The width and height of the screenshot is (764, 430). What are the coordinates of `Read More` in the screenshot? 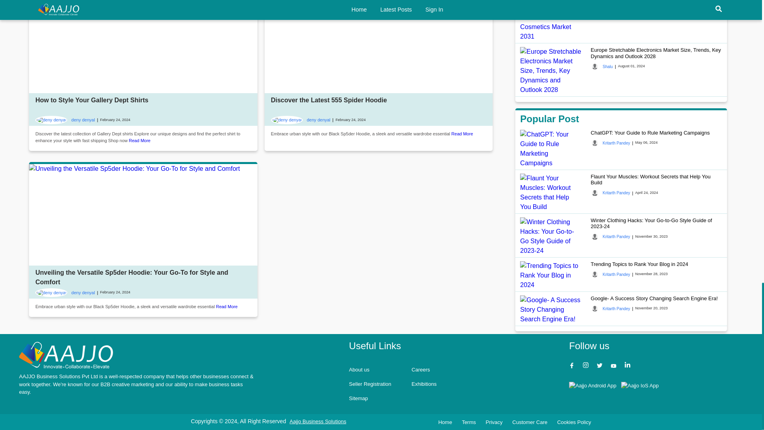 It's located at (462, 134).